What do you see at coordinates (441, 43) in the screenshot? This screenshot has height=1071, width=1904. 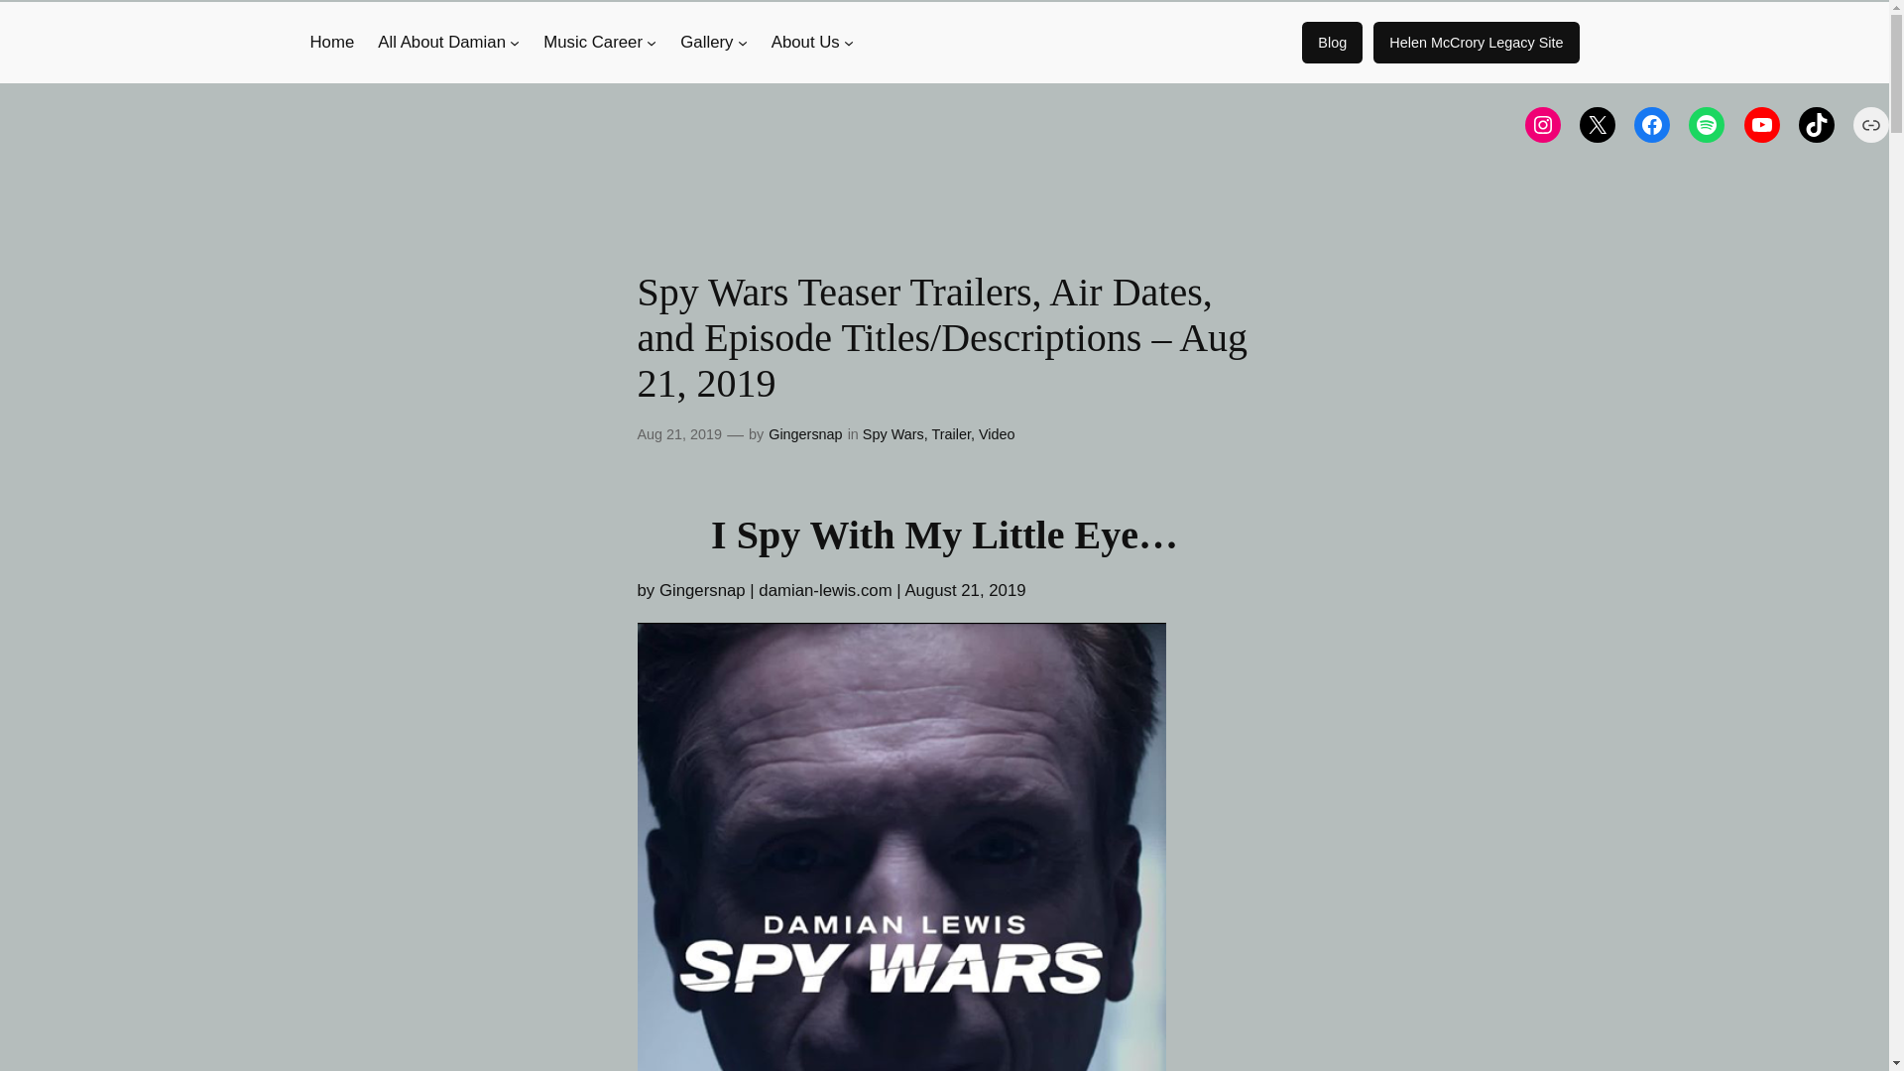 I see `All About Damian` at bounding box center [441, 43].